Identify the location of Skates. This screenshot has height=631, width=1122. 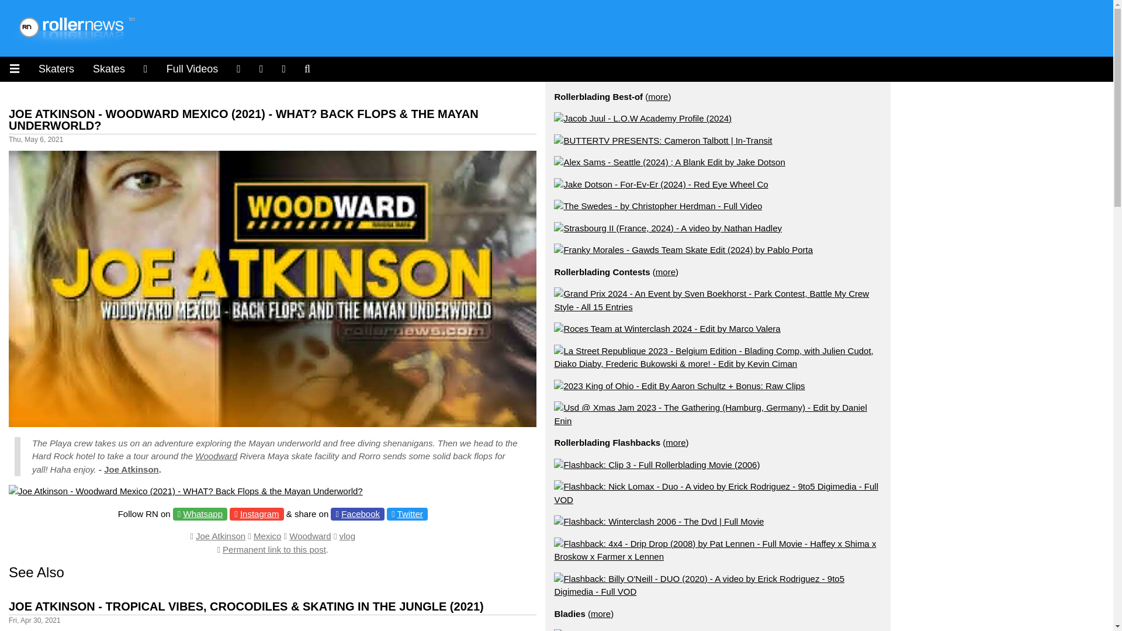
(109, 69).